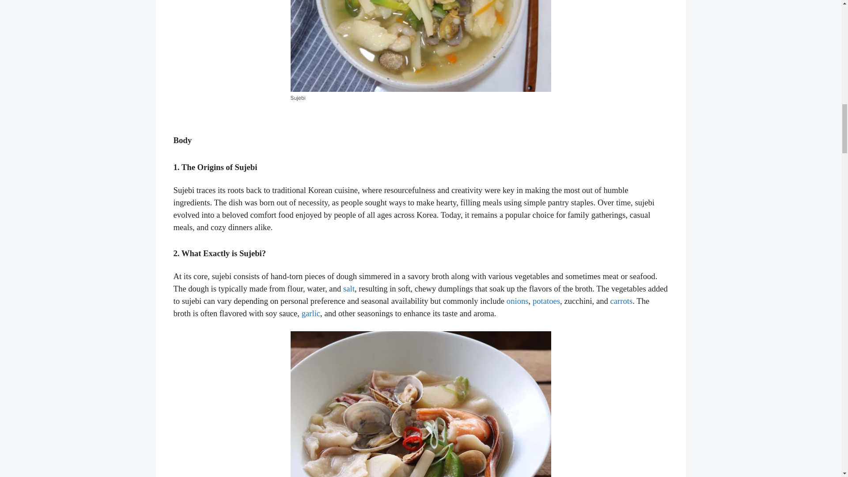 The width and height of the screenshot is (848, 477). I want to click on potatoes, so click(546, 301).